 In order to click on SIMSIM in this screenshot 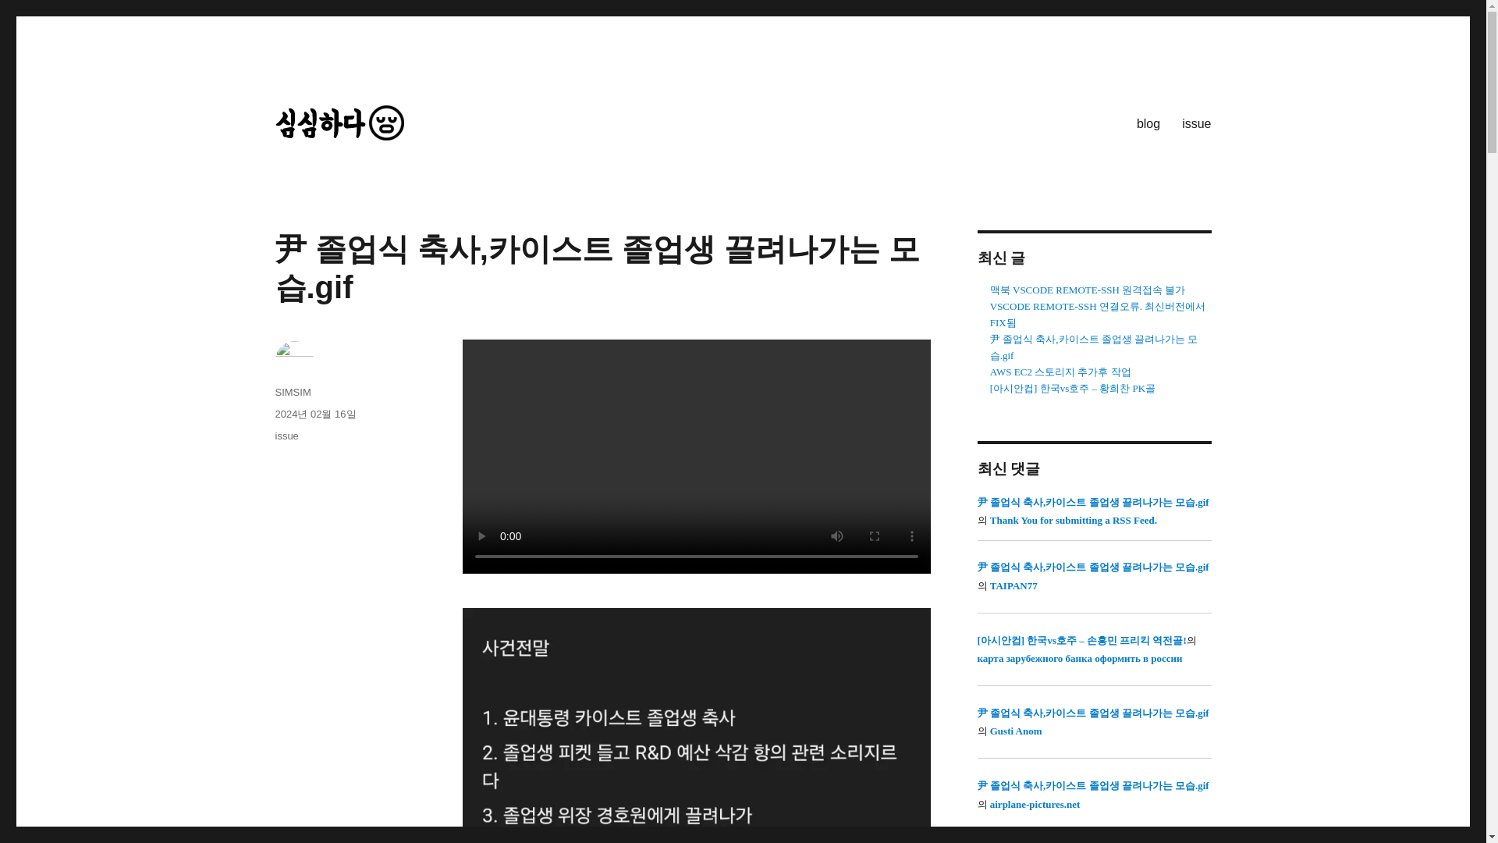, I will do `click(292, 392)`.